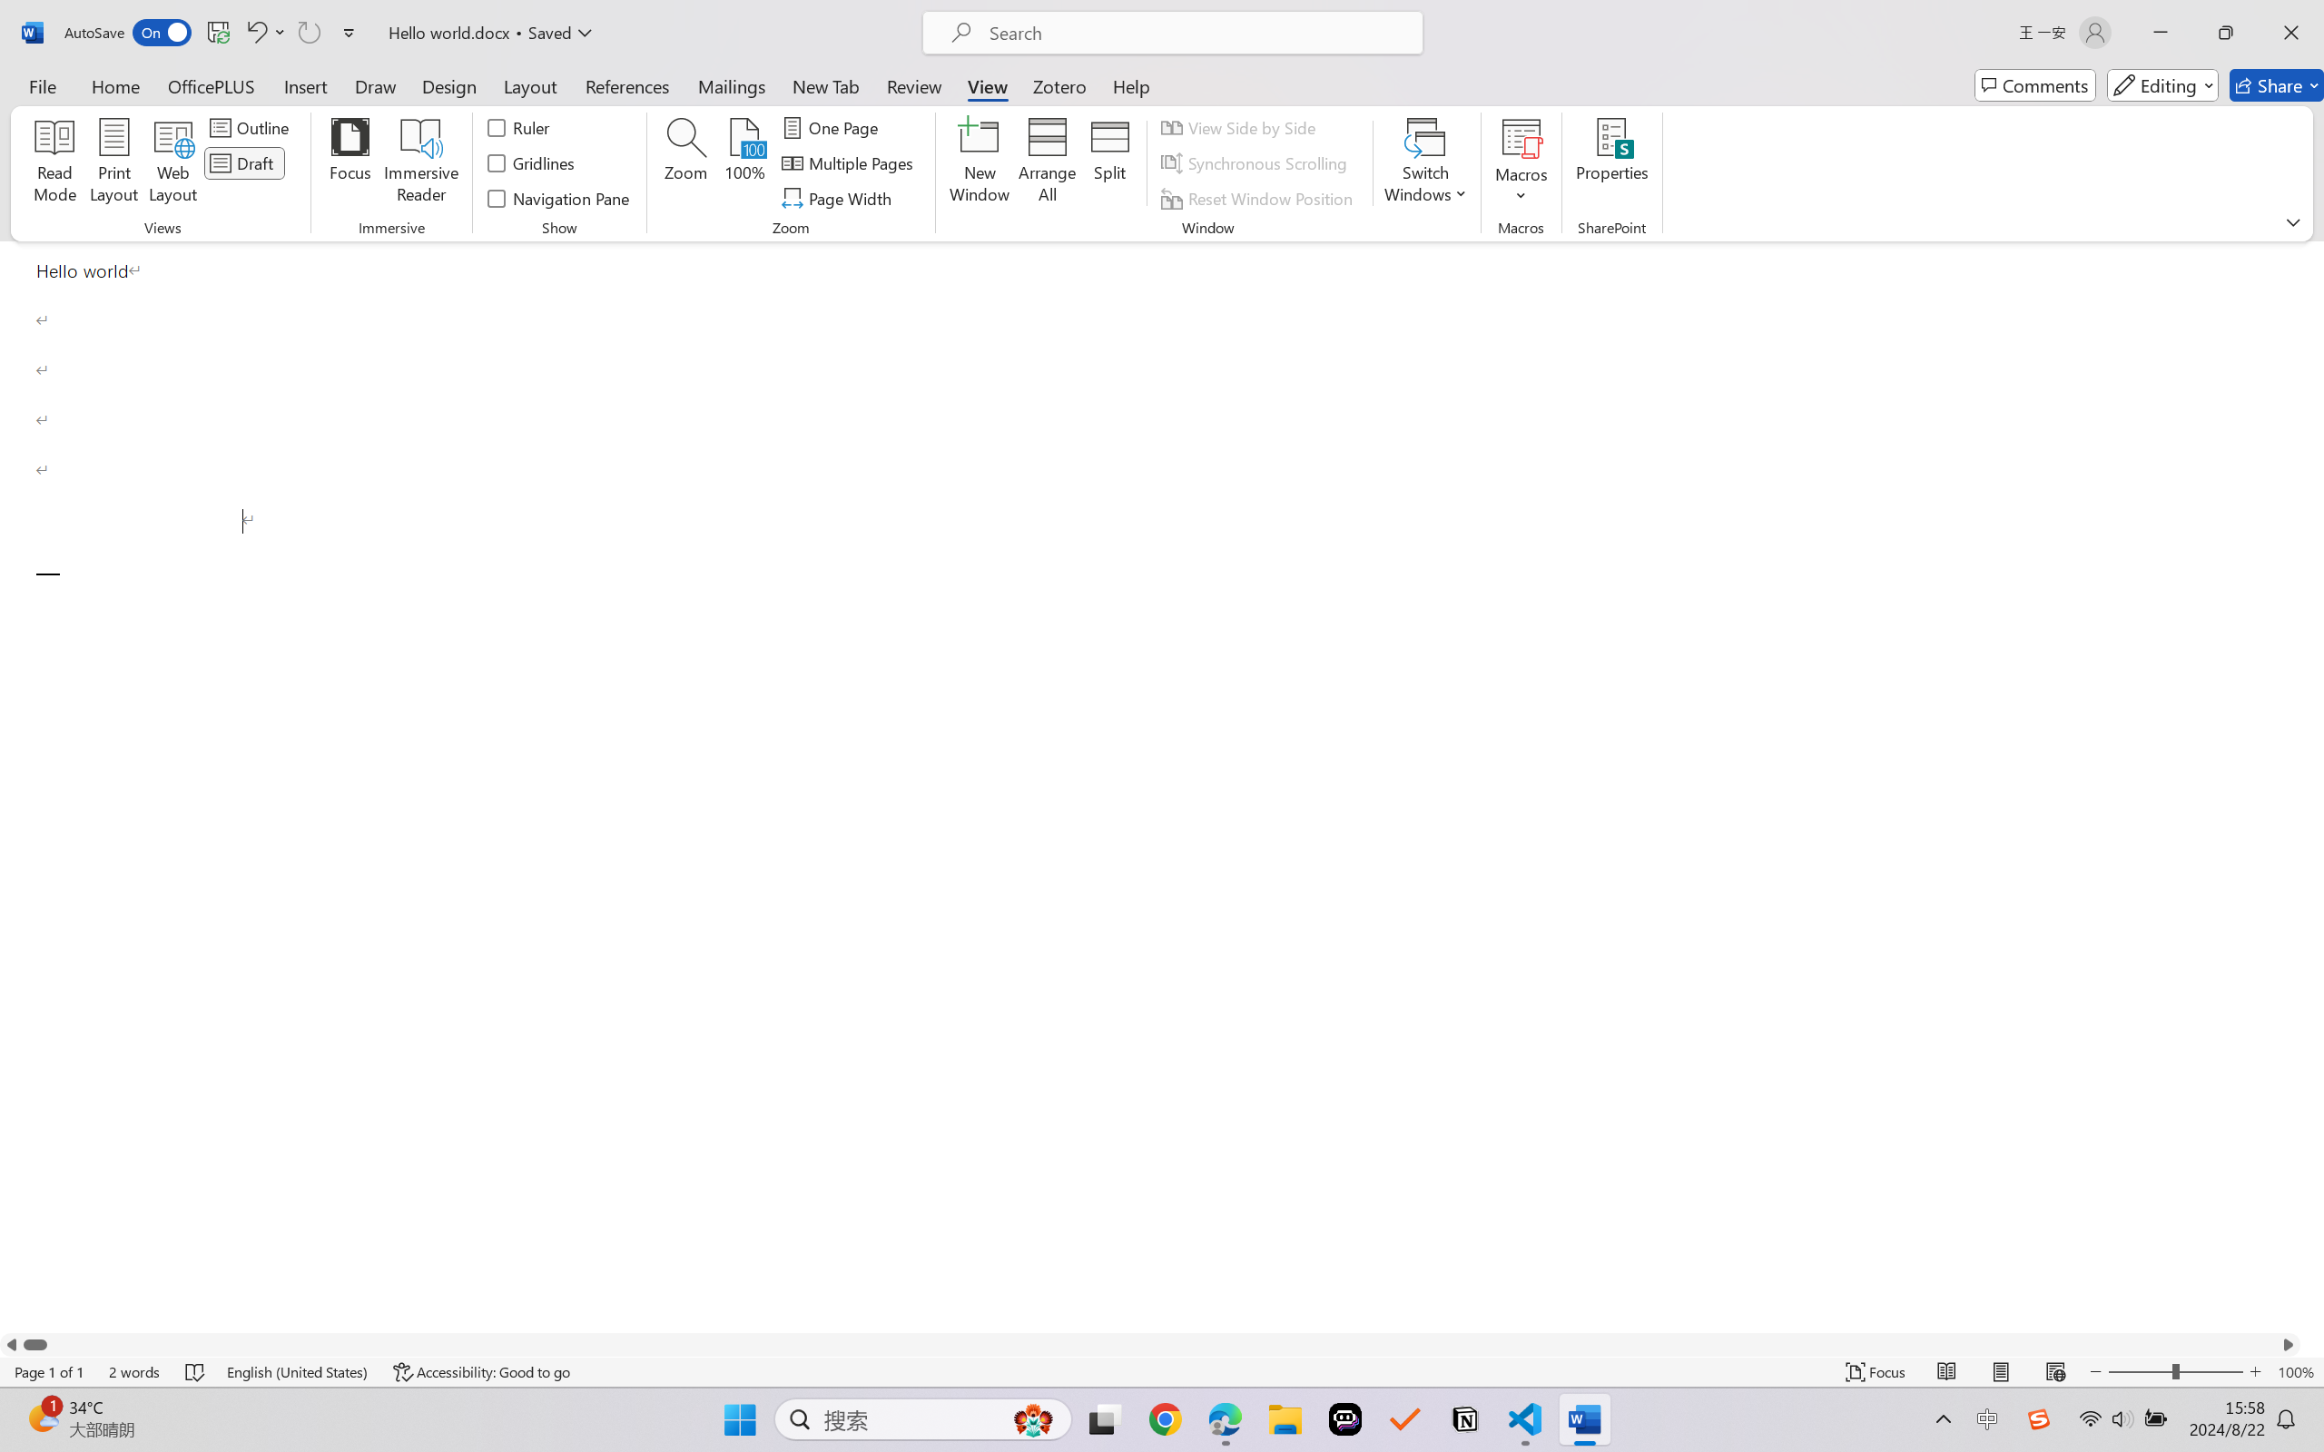 Image resolution: width=2324 pixels, height=1452 pixels. What do you see at coordinates (988, 85) in the screenshot?
I see `View` at bounding box center [988, 85].